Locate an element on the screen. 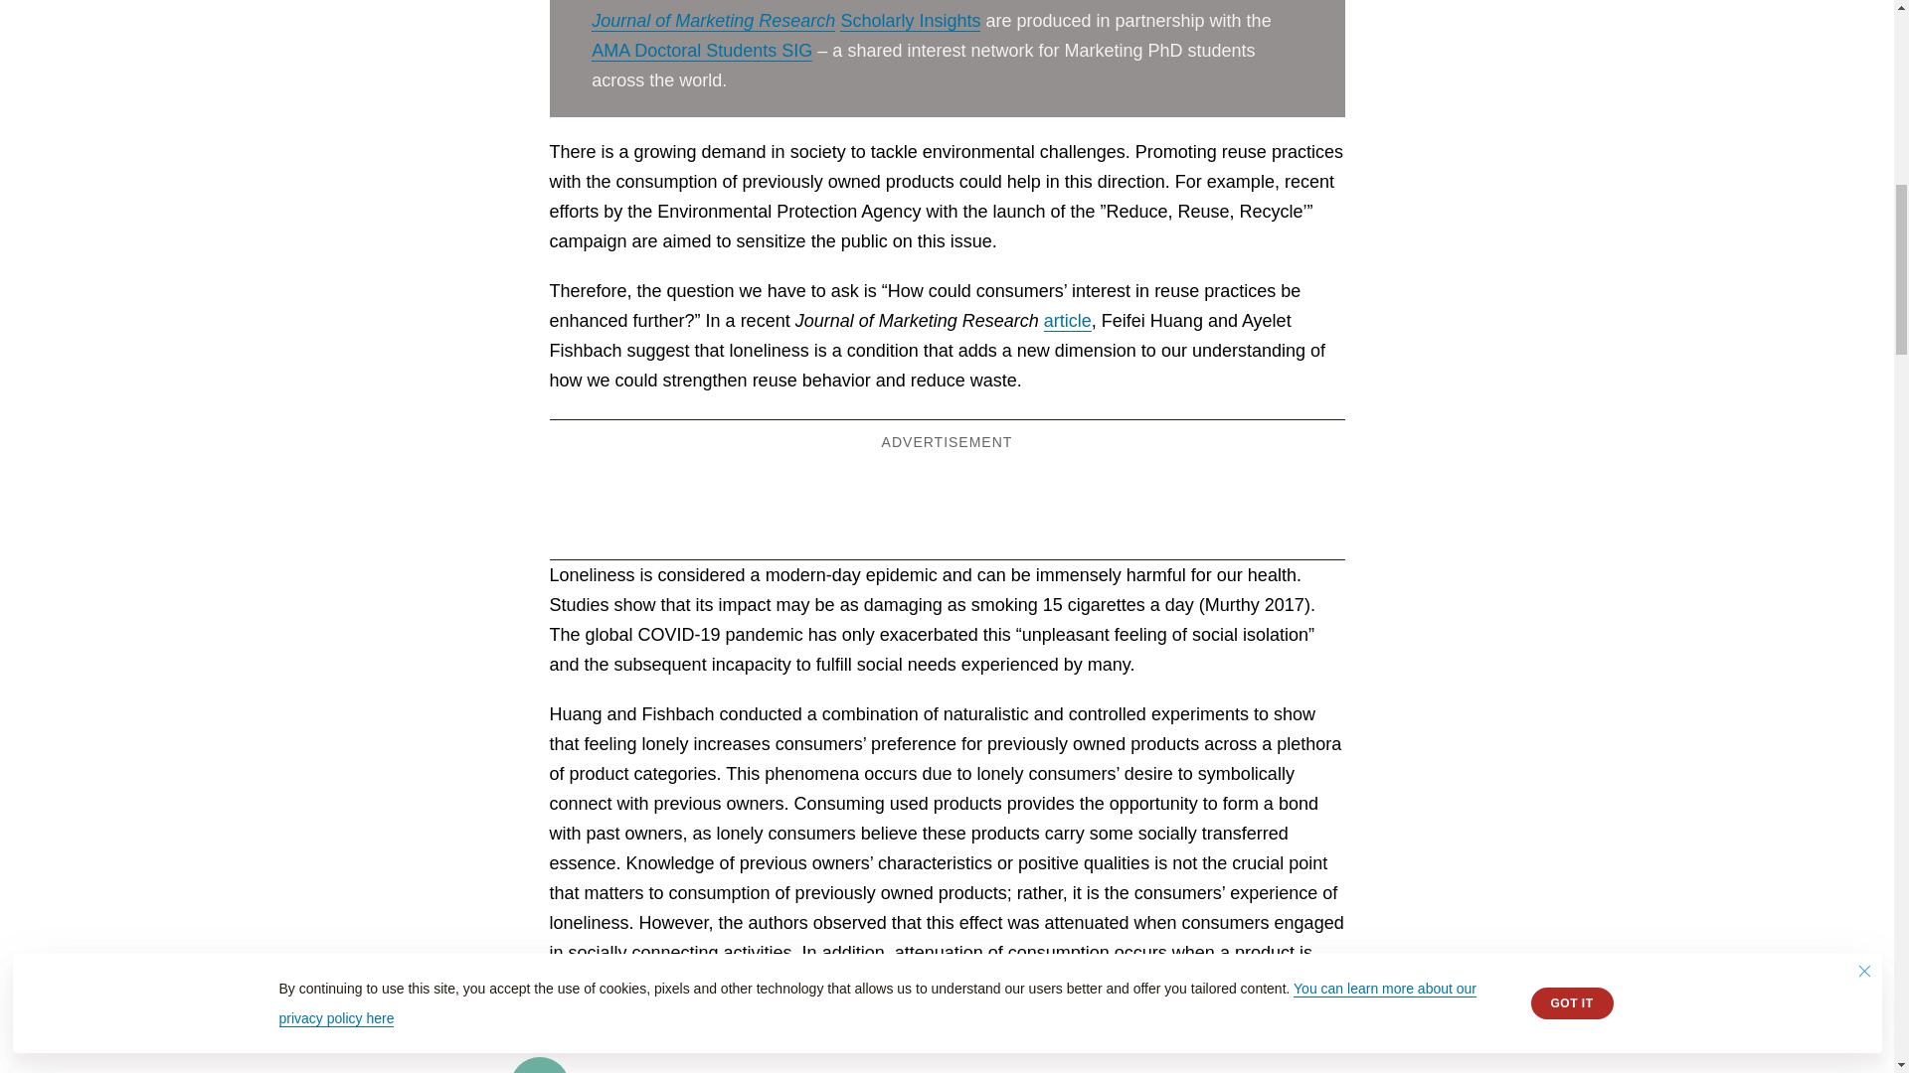 This screenshot has height=1073, width=1909. article is located at coordinates (1068, 321).